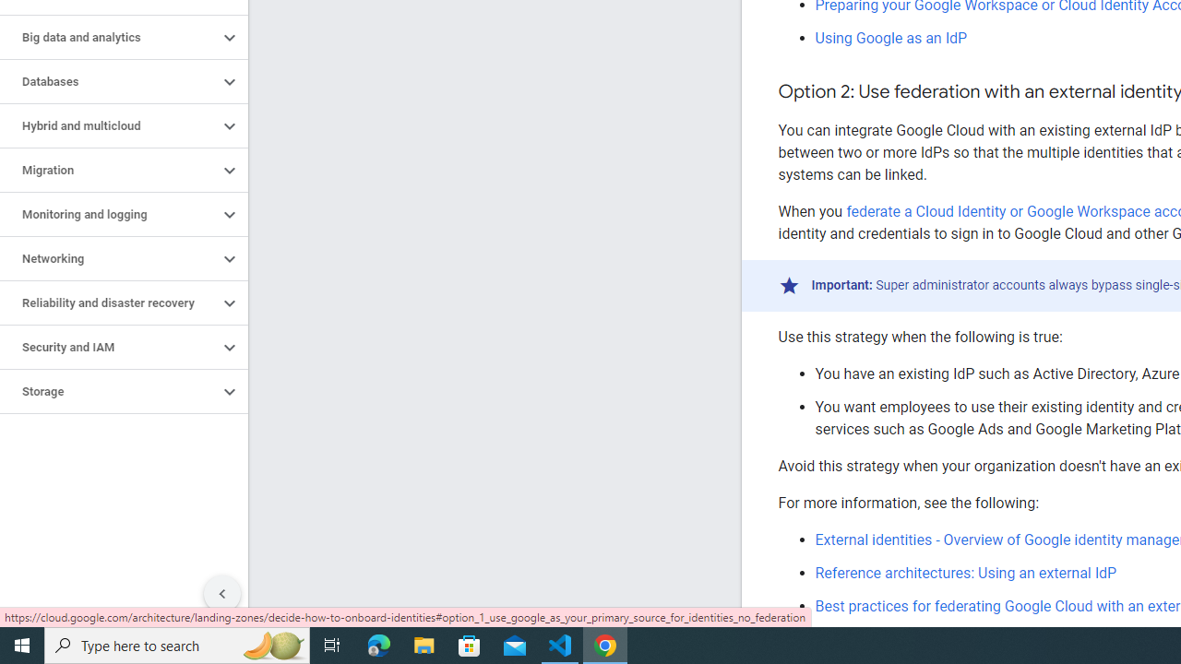 The width and height of the screenshot is (1181, 664). I want to click on Databases, so click(109, 81).